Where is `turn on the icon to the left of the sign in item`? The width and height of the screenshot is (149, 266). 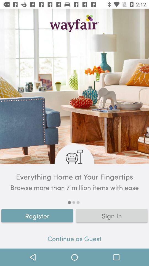 turn on the icon to the left of the sign in item is located at coordinates (37, 216).